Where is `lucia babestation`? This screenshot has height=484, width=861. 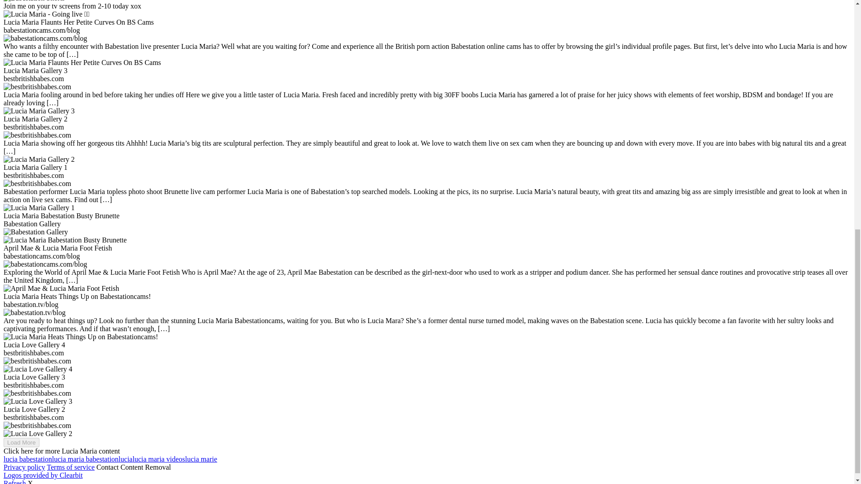
lucia babestation is located at coordinates (27, 459).